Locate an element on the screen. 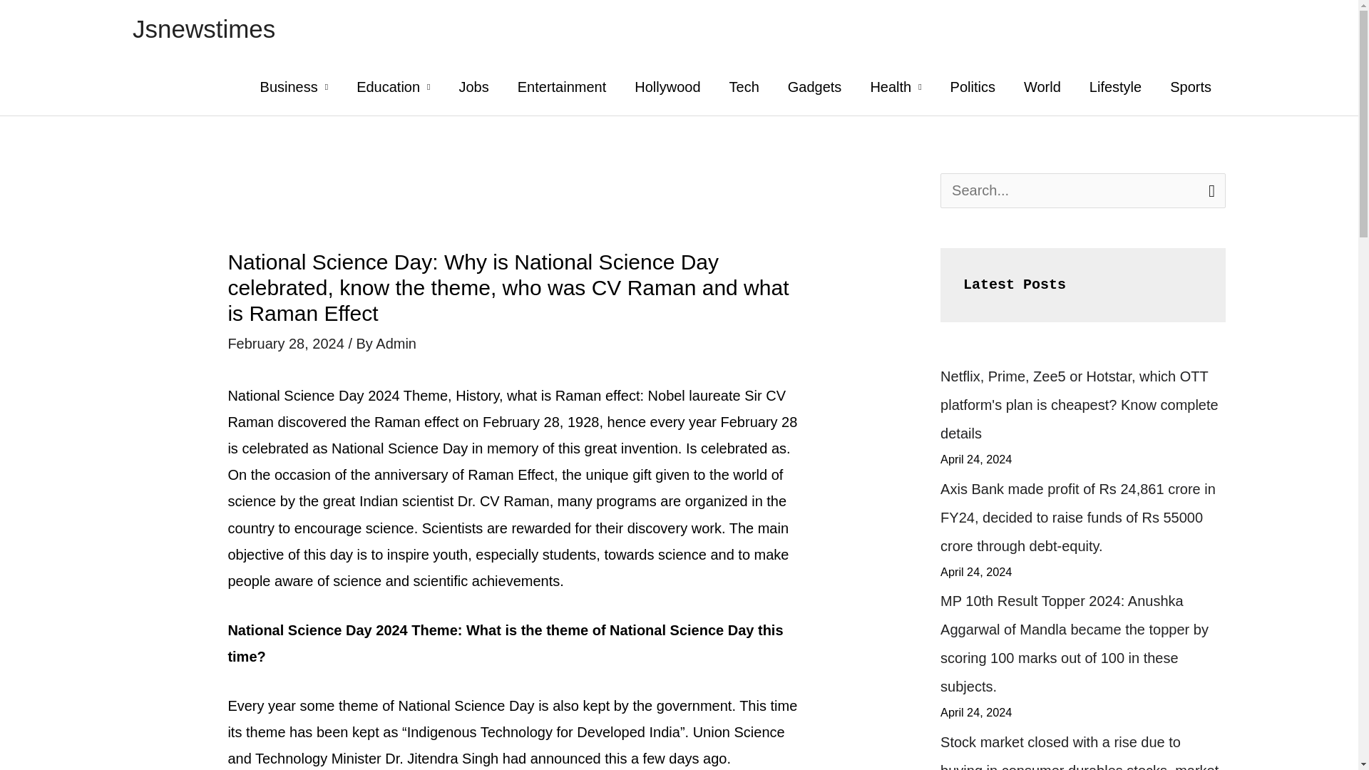  Jsnewstimes is located at coordinates (204, 29).